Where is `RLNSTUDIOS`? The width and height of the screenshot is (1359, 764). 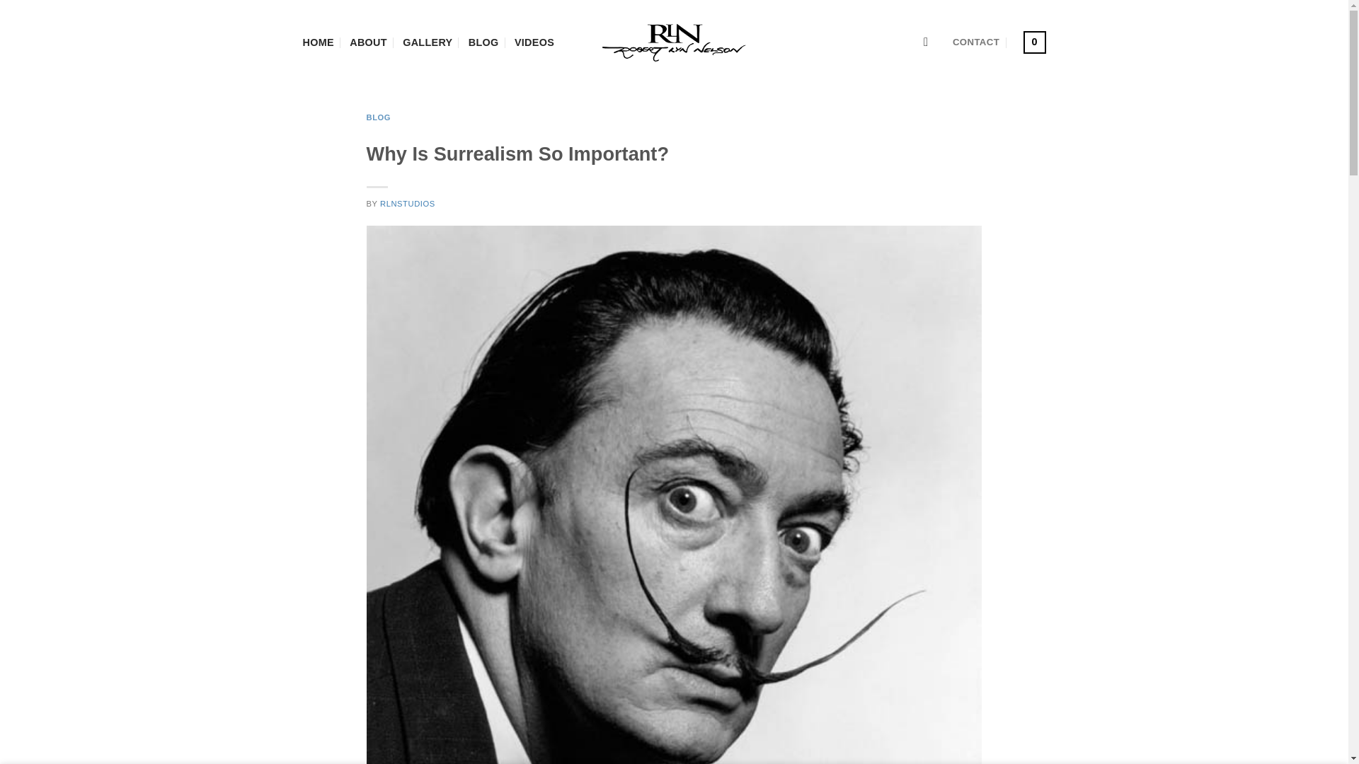 RLNSTUDIOS is located at coordinates (408, 203).